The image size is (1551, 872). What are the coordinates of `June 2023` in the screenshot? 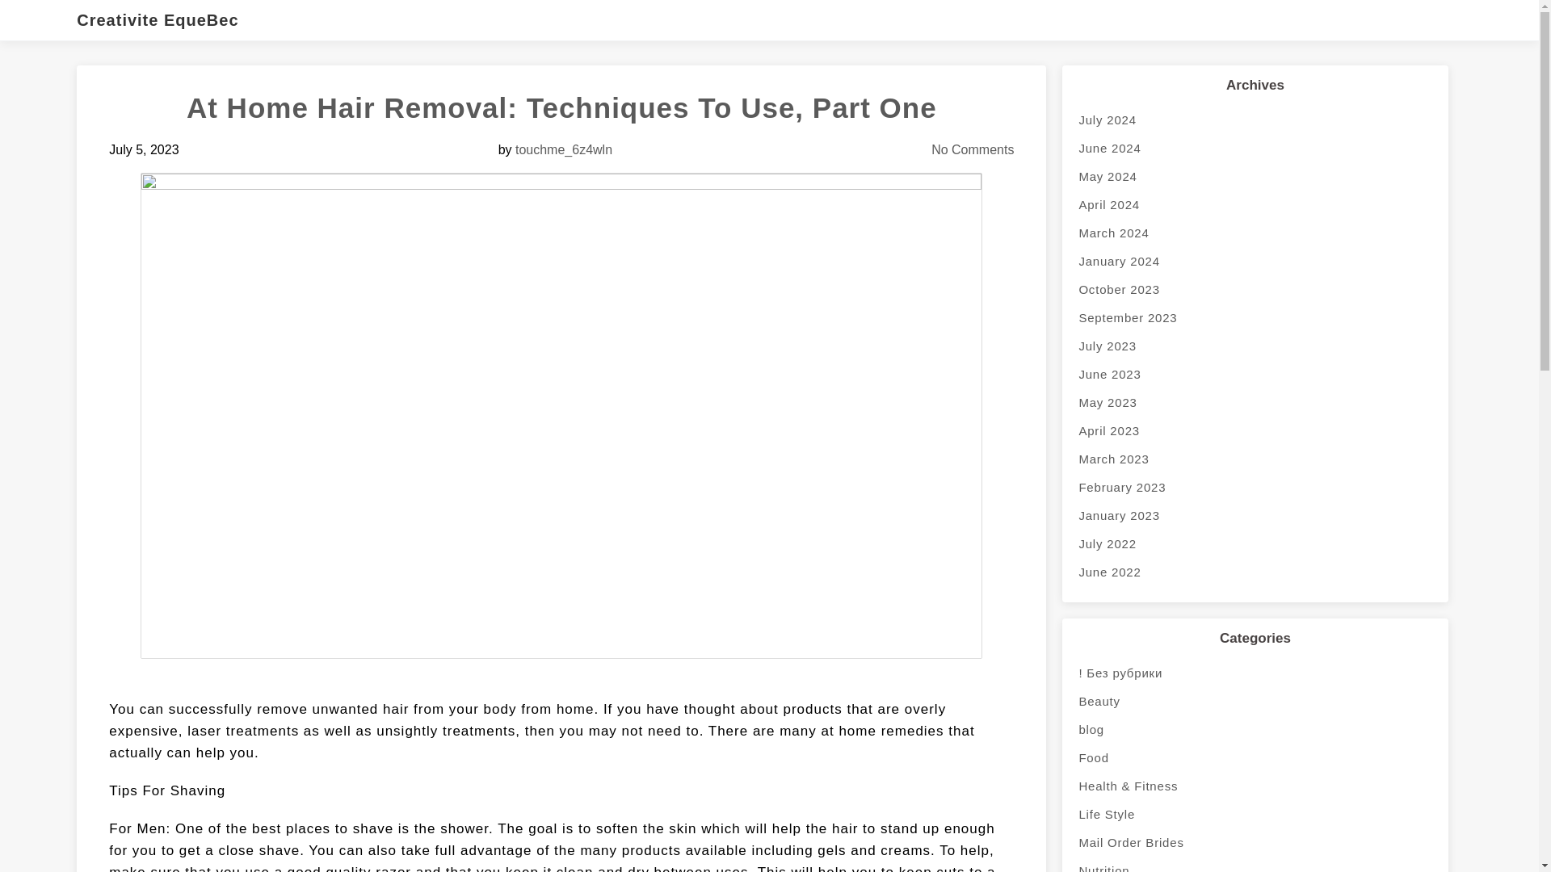 It's located at (1255, 374).